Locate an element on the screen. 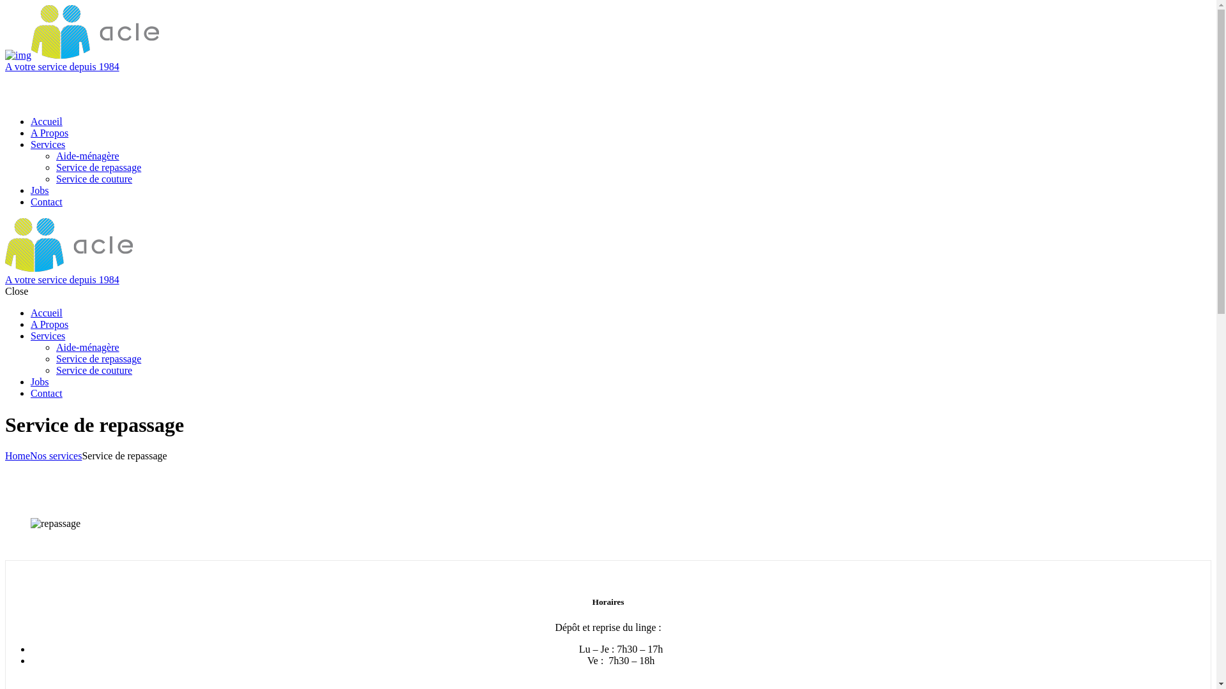 The image size is (1226, 689). Nos services is located at coordinates (56, 456).